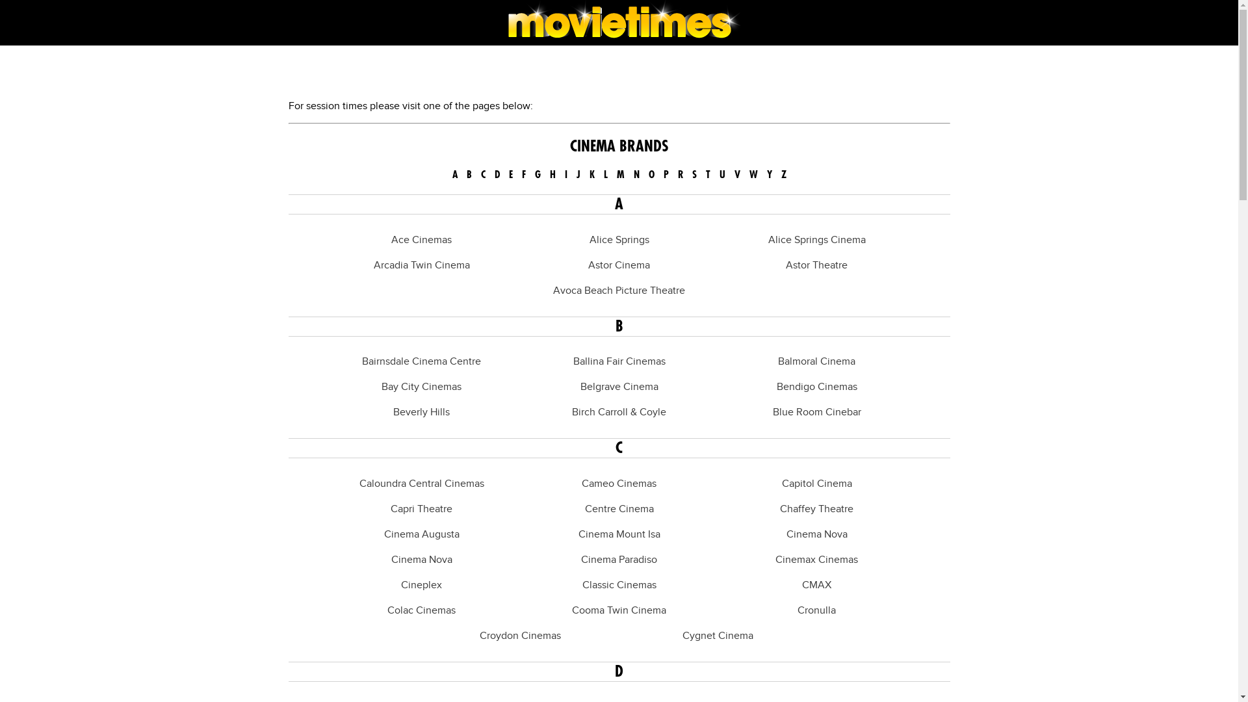 This screenshot has height=702, width=1248. Describe the element at coordinates (591, 175) in the screenshot. I see `K` at that location.